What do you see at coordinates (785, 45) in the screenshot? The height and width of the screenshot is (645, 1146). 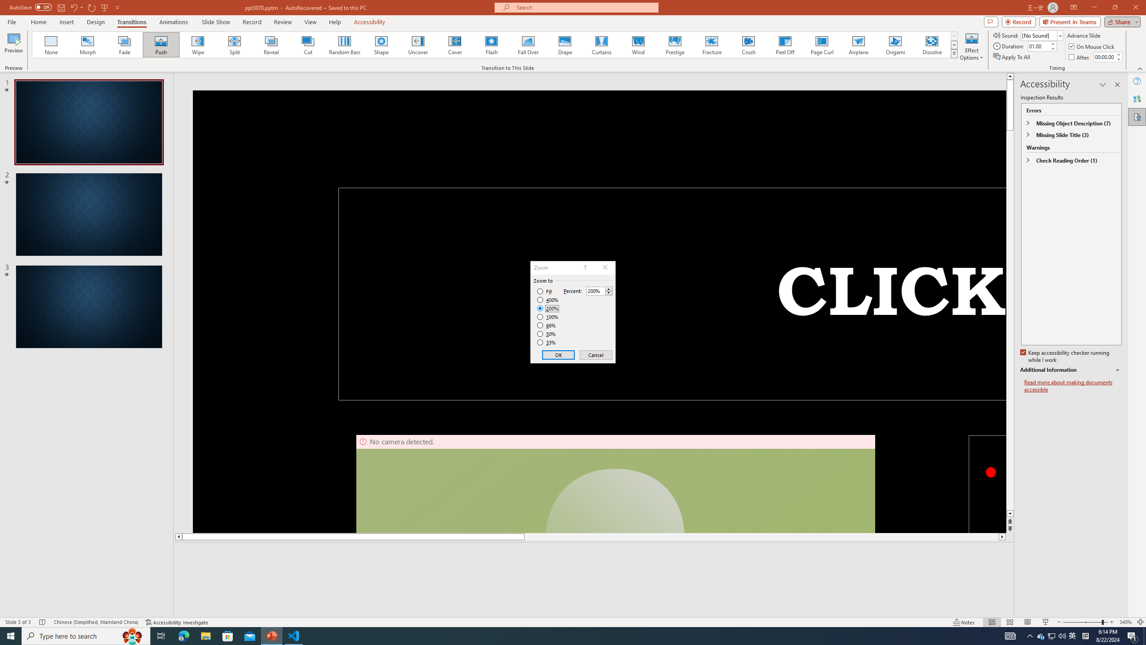 I see `Peel Off` at bounding box center [785, 45].